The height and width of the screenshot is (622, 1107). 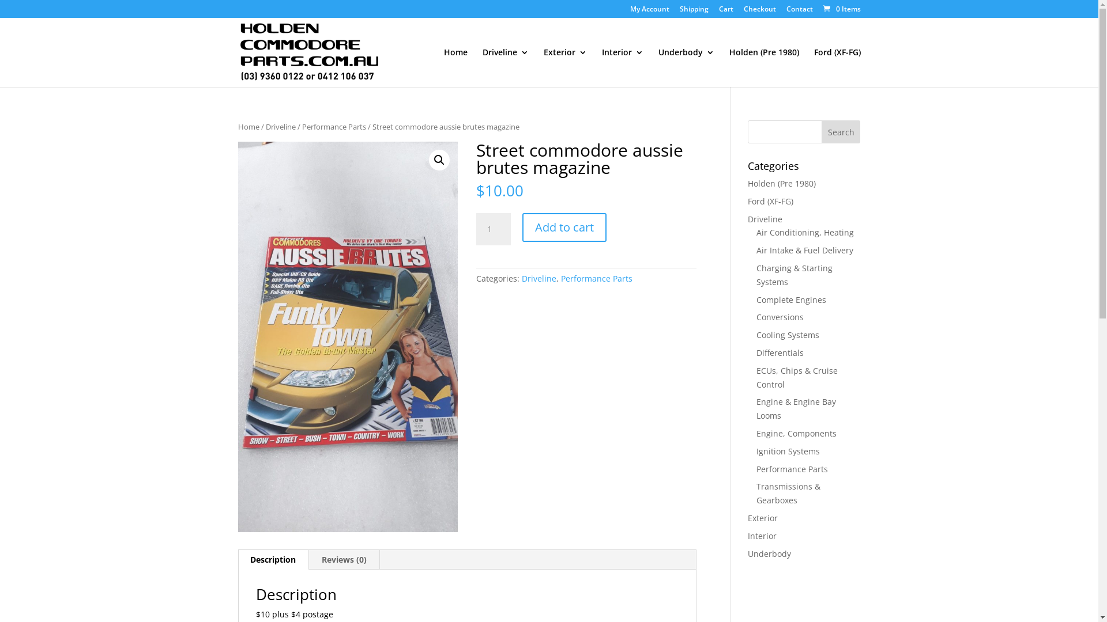 I want to click on Holden (Pre 1980), so click(x=782, y=183).